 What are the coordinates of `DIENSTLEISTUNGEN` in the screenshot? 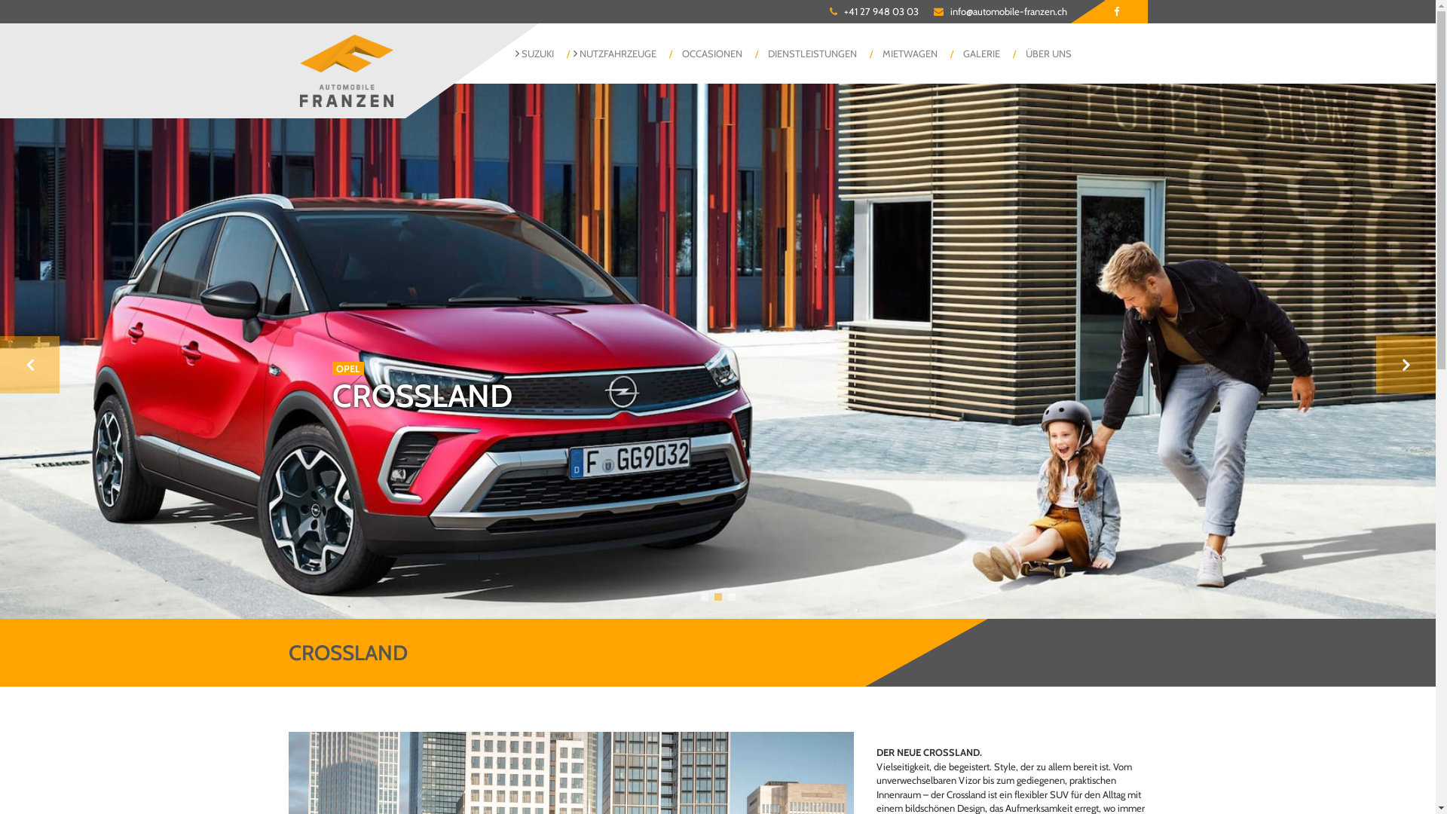 It's located at (812, 54).